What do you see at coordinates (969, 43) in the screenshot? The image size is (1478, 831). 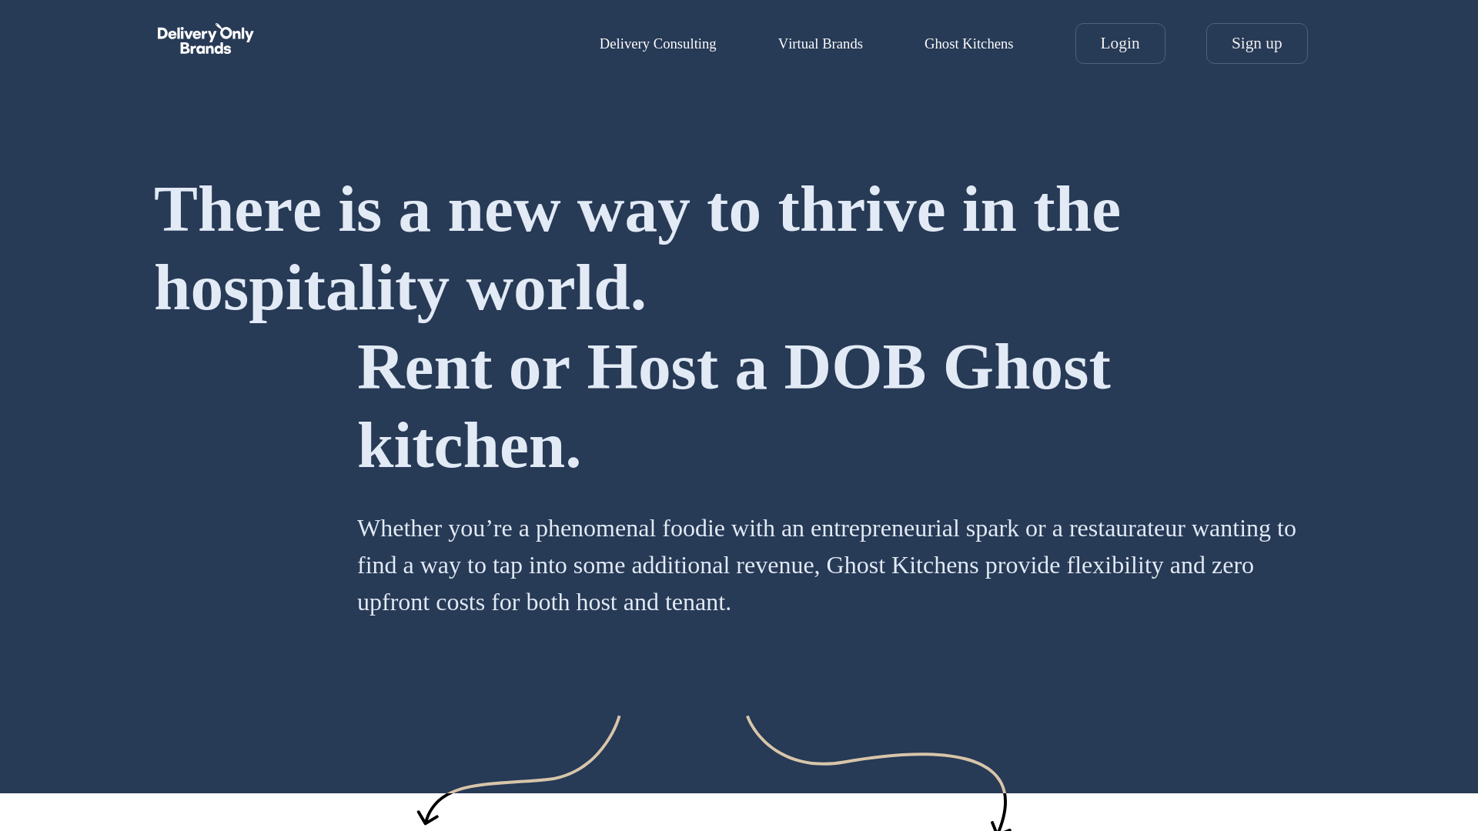 I see `Ghost Kitchens` at bounding box center [969, 43].